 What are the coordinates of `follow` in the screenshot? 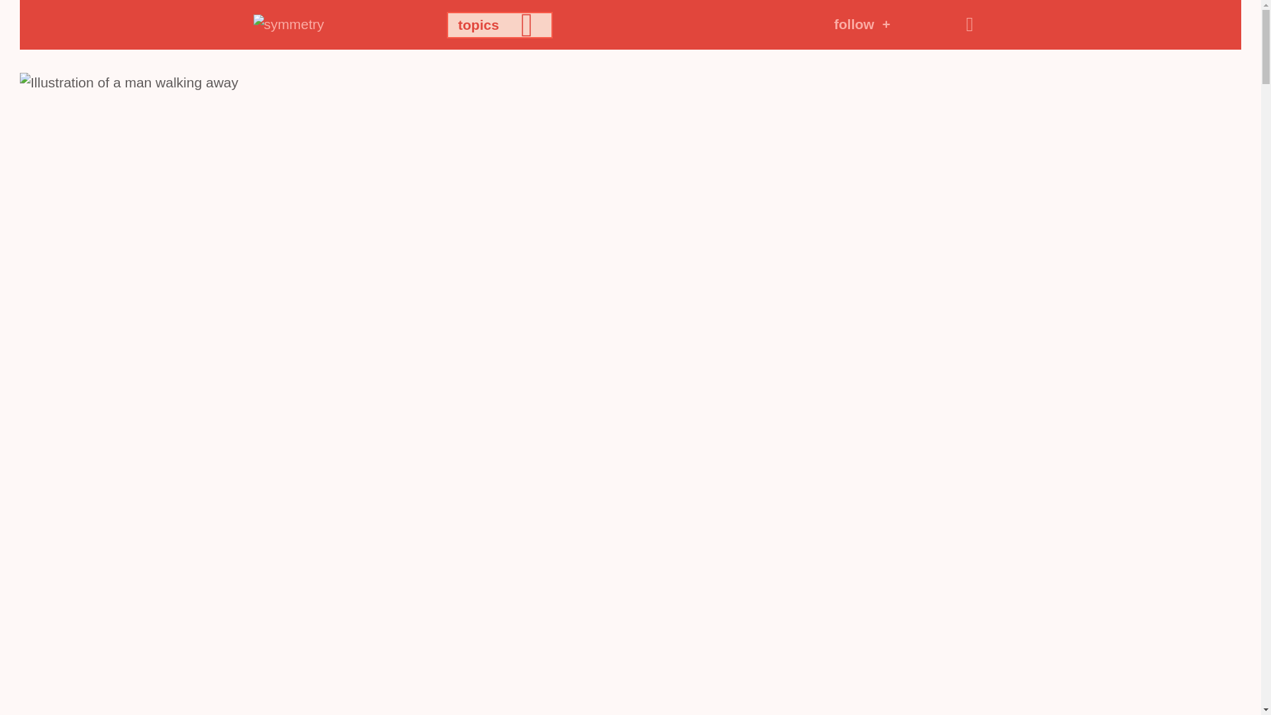 It's located at (862, 24).